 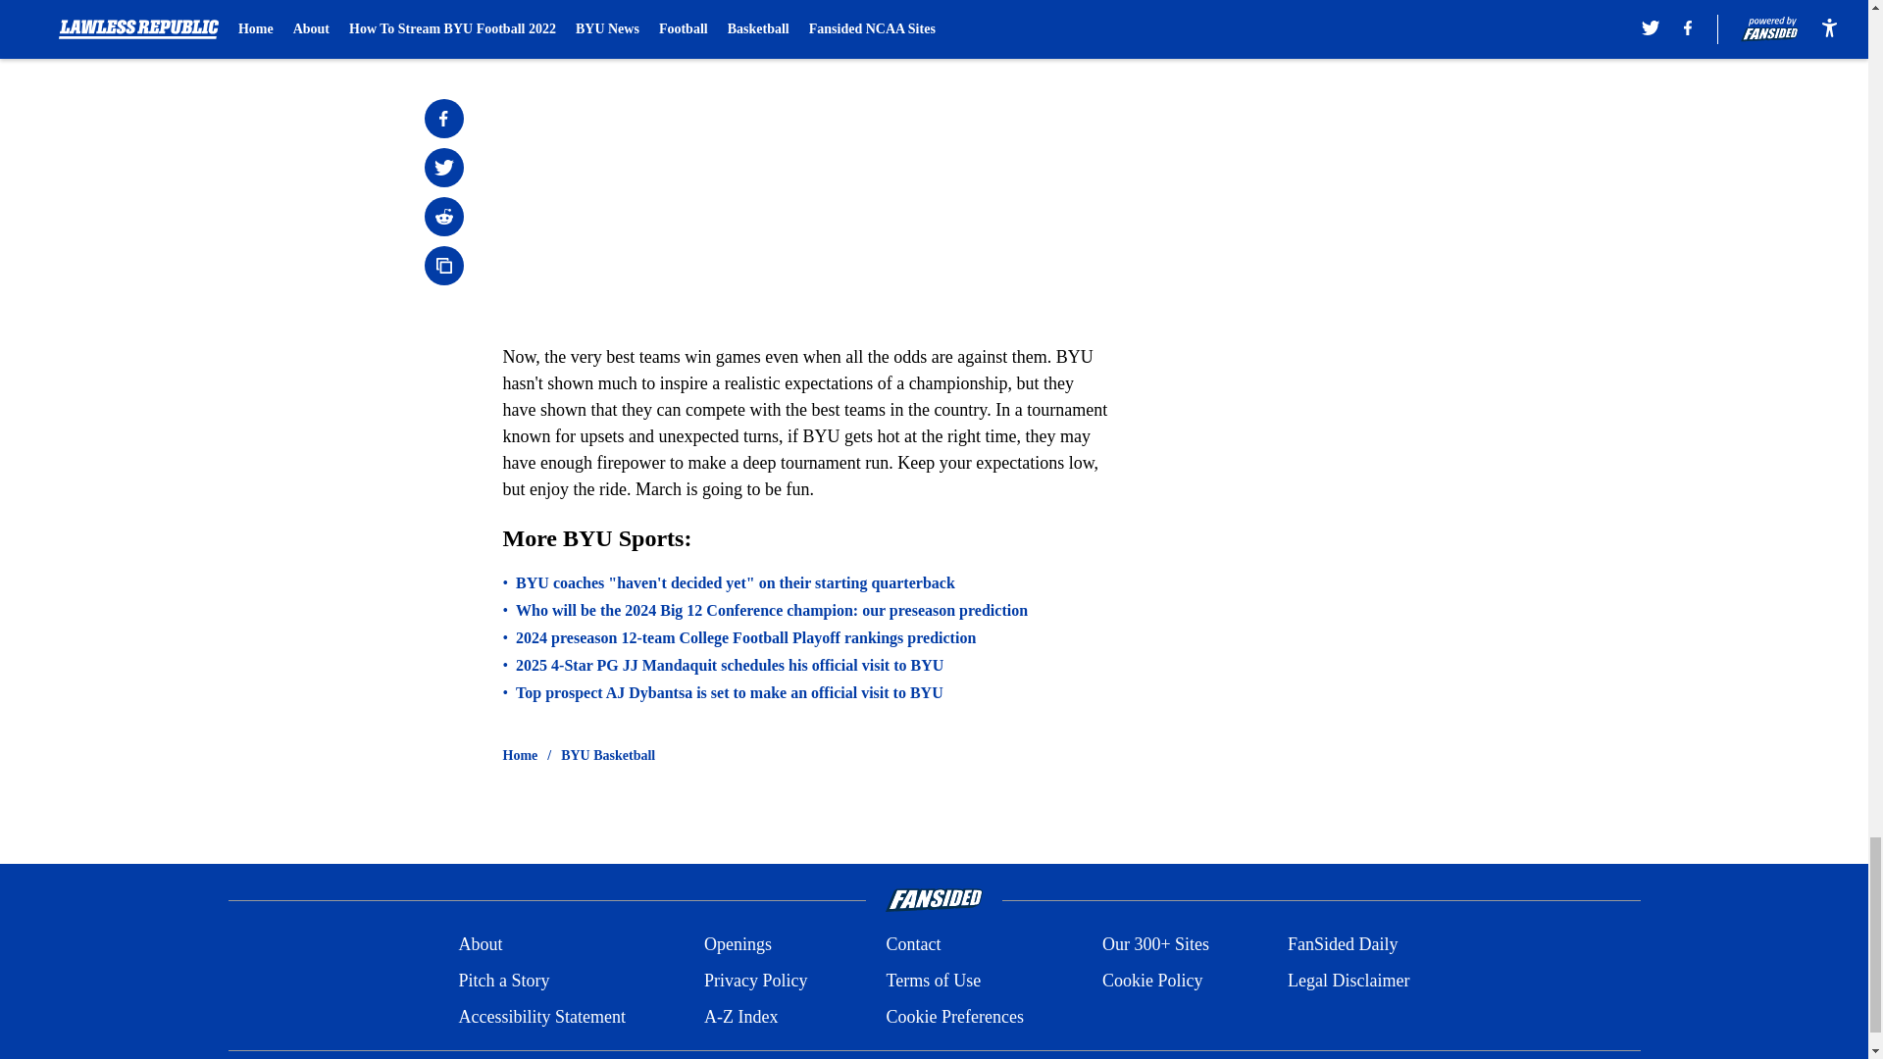 What do you see at coordinates (520, 755) in the screenshot?
I see `Home` at bounding box center [520, 755].